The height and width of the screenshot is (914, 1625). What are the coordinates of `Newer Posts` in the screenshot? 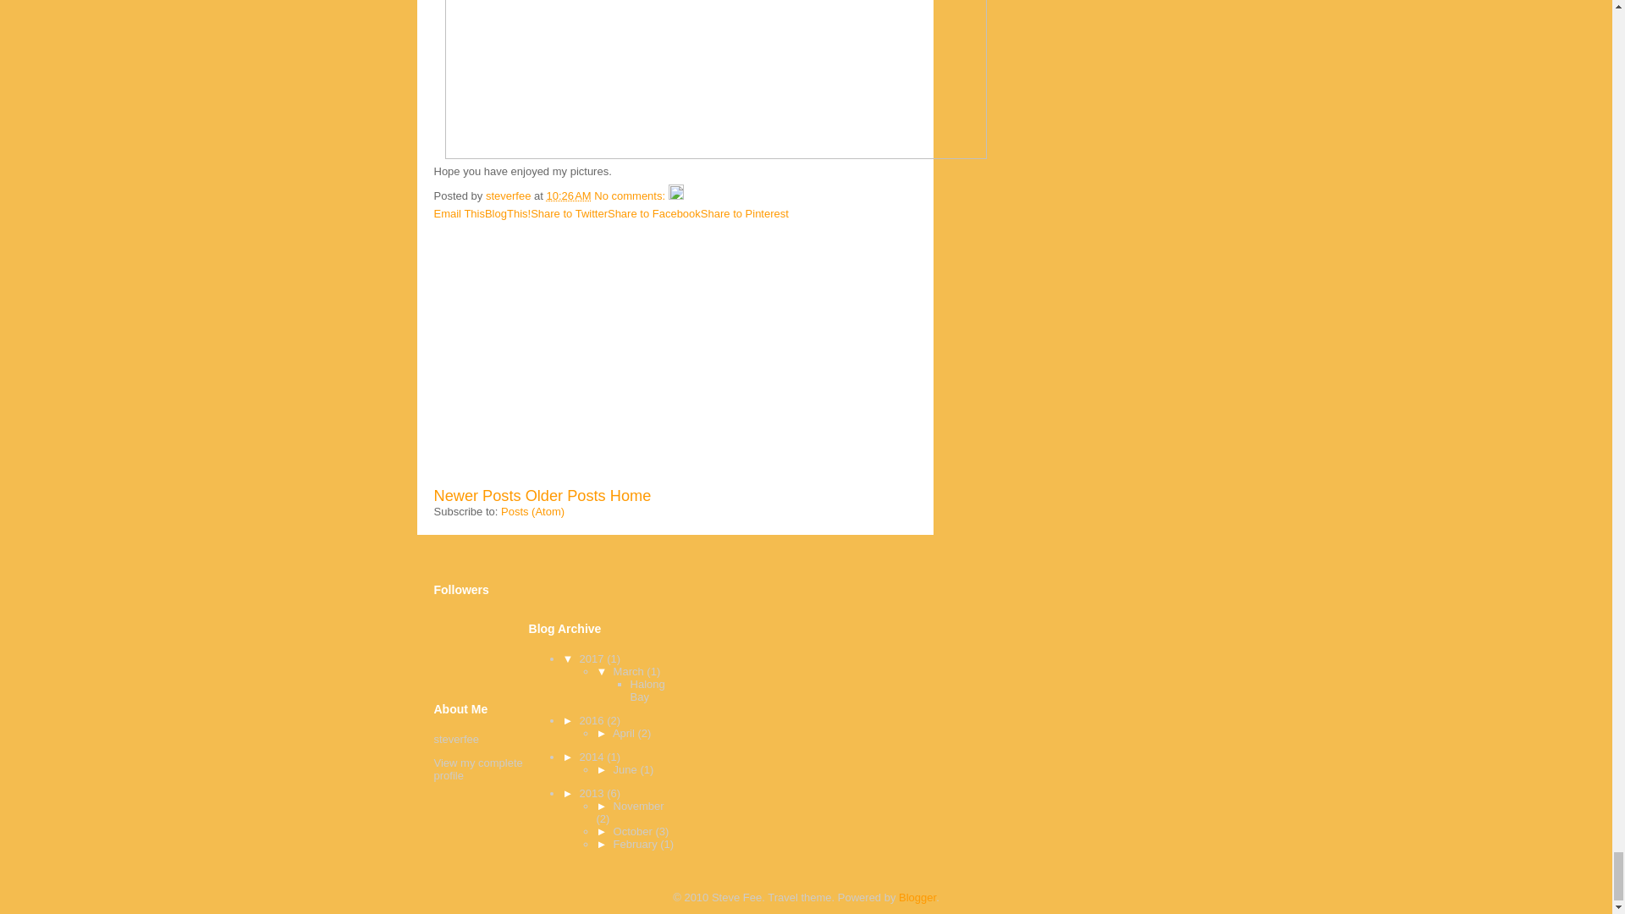 It's located at (476, 496).